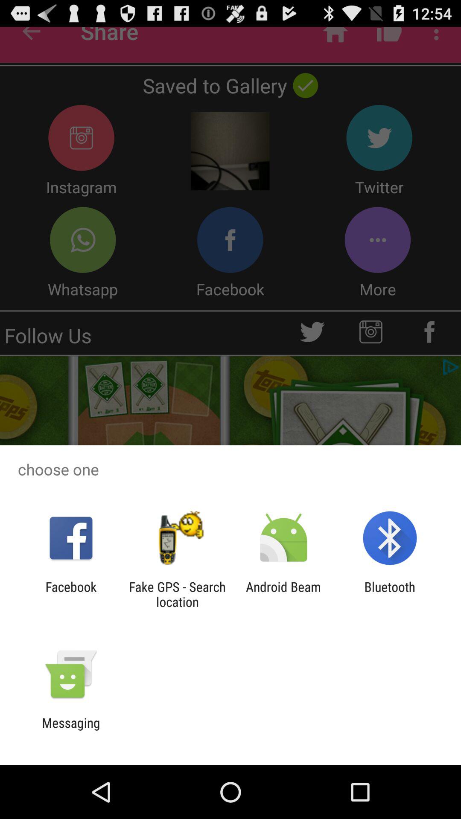 The height and width of the screenshot is (819, 461). What do you see at coordinates (71, 730) in the screenshot?
I see `swipe to the messaging item` at bounding box center [71, 730].